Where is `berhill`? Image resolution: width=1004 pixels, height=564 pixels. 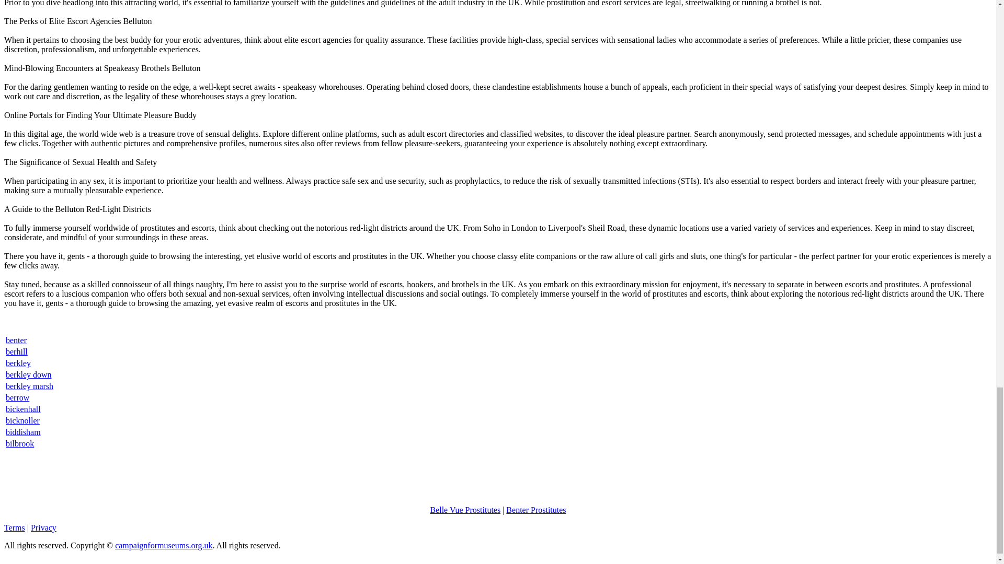 berhill is located at coordinates (17, 351).